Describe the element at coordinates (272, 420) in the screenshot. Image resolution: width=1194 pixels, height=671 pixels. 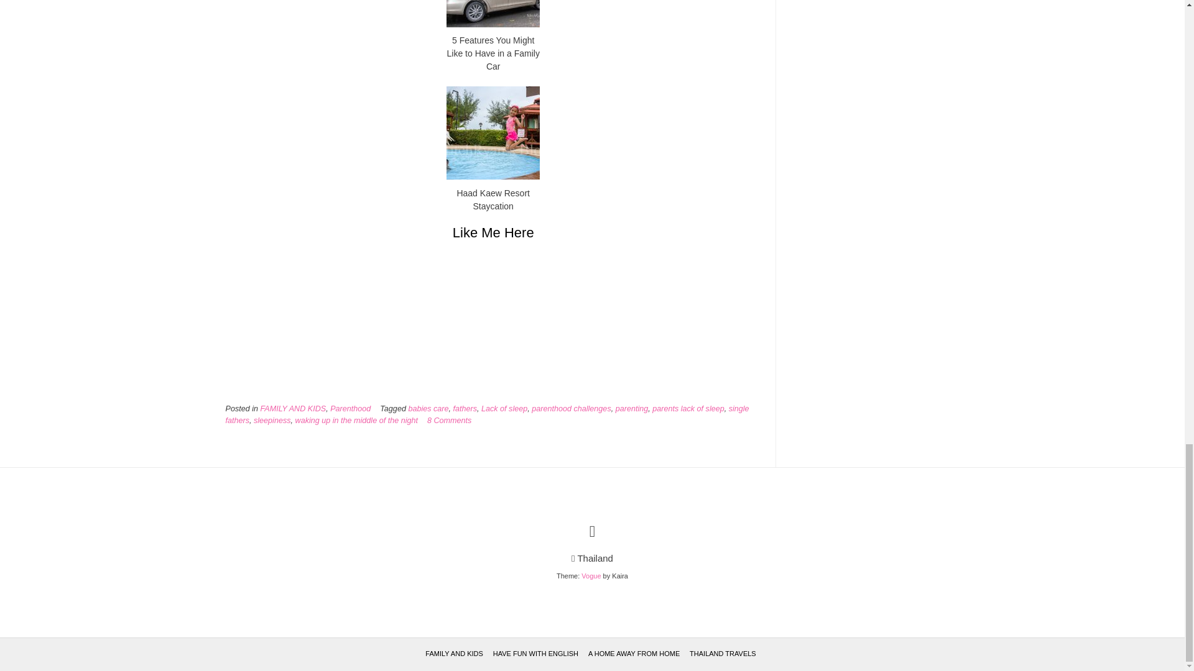
I see `sleepiness` at that location.